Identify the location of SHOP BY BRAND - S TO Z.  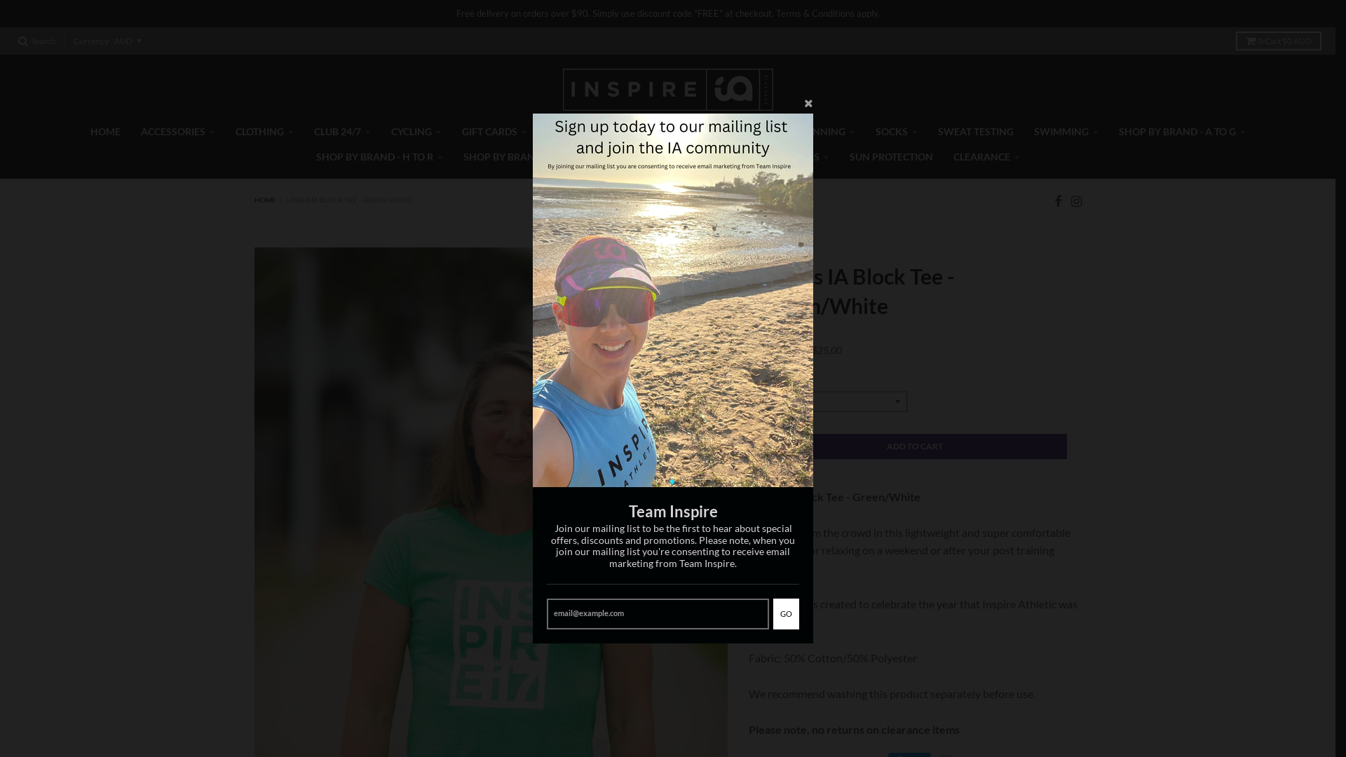
(526, 157).